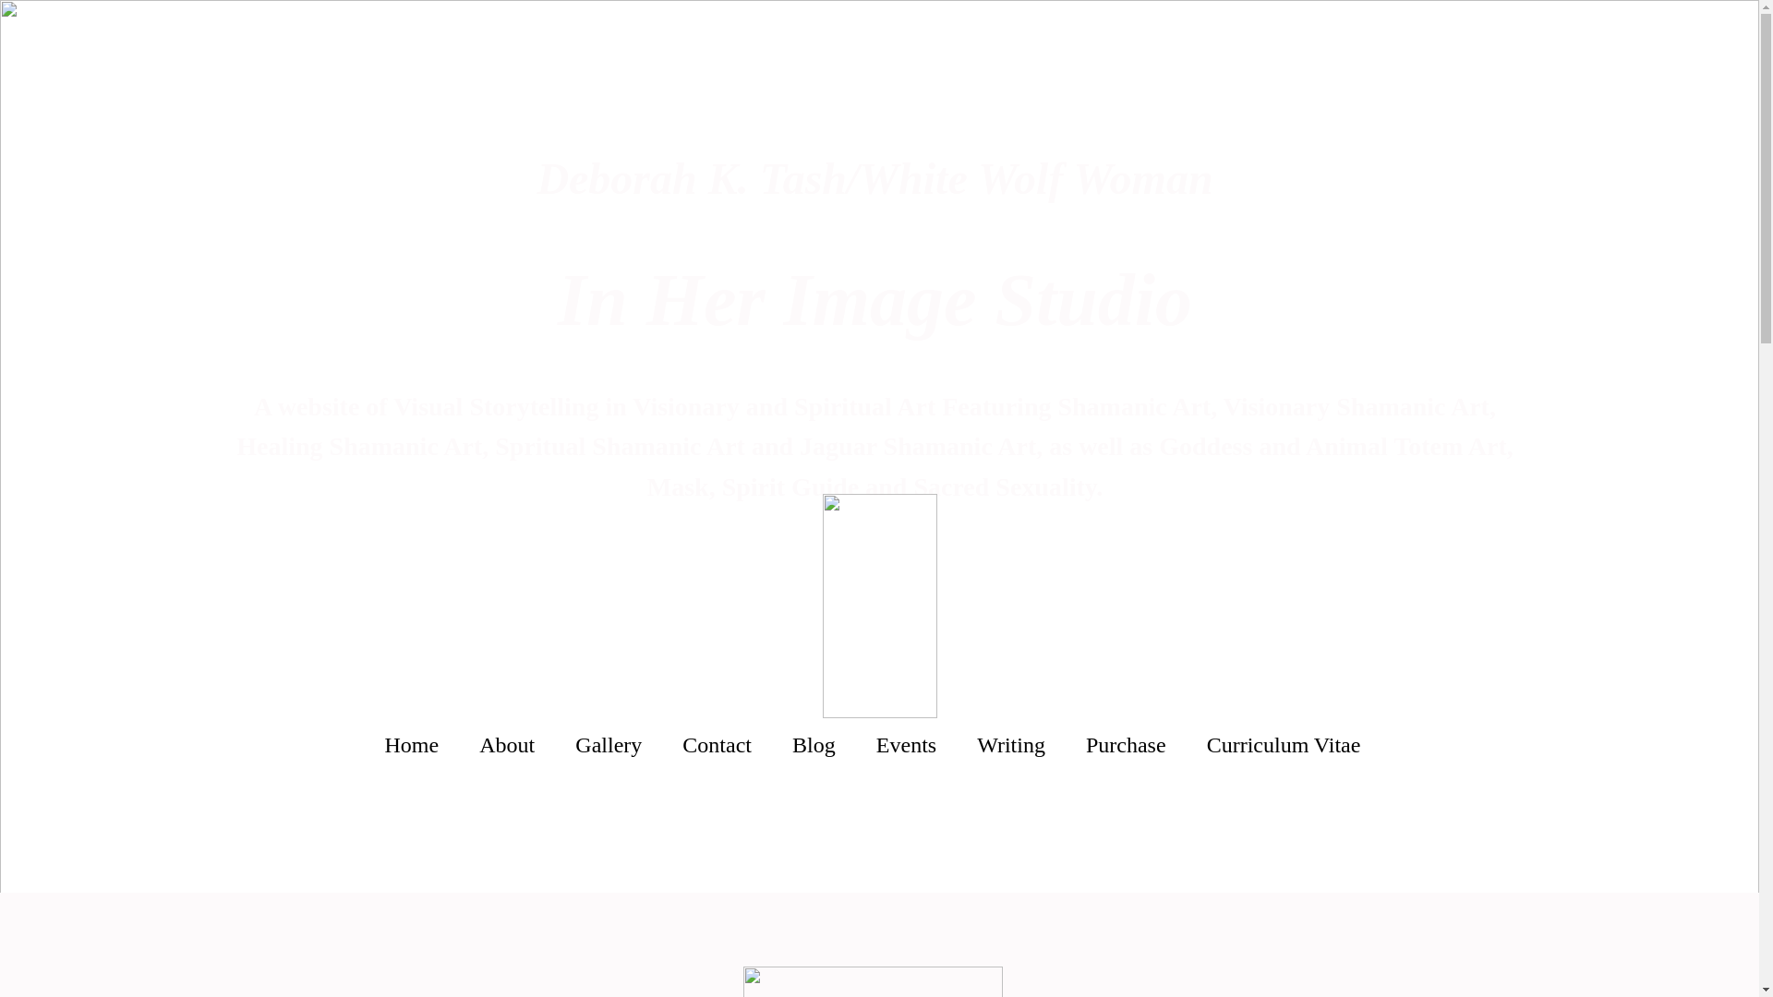  Describe the element at coordinates (907, 746) in the screenshot. I see `Events` at that location.